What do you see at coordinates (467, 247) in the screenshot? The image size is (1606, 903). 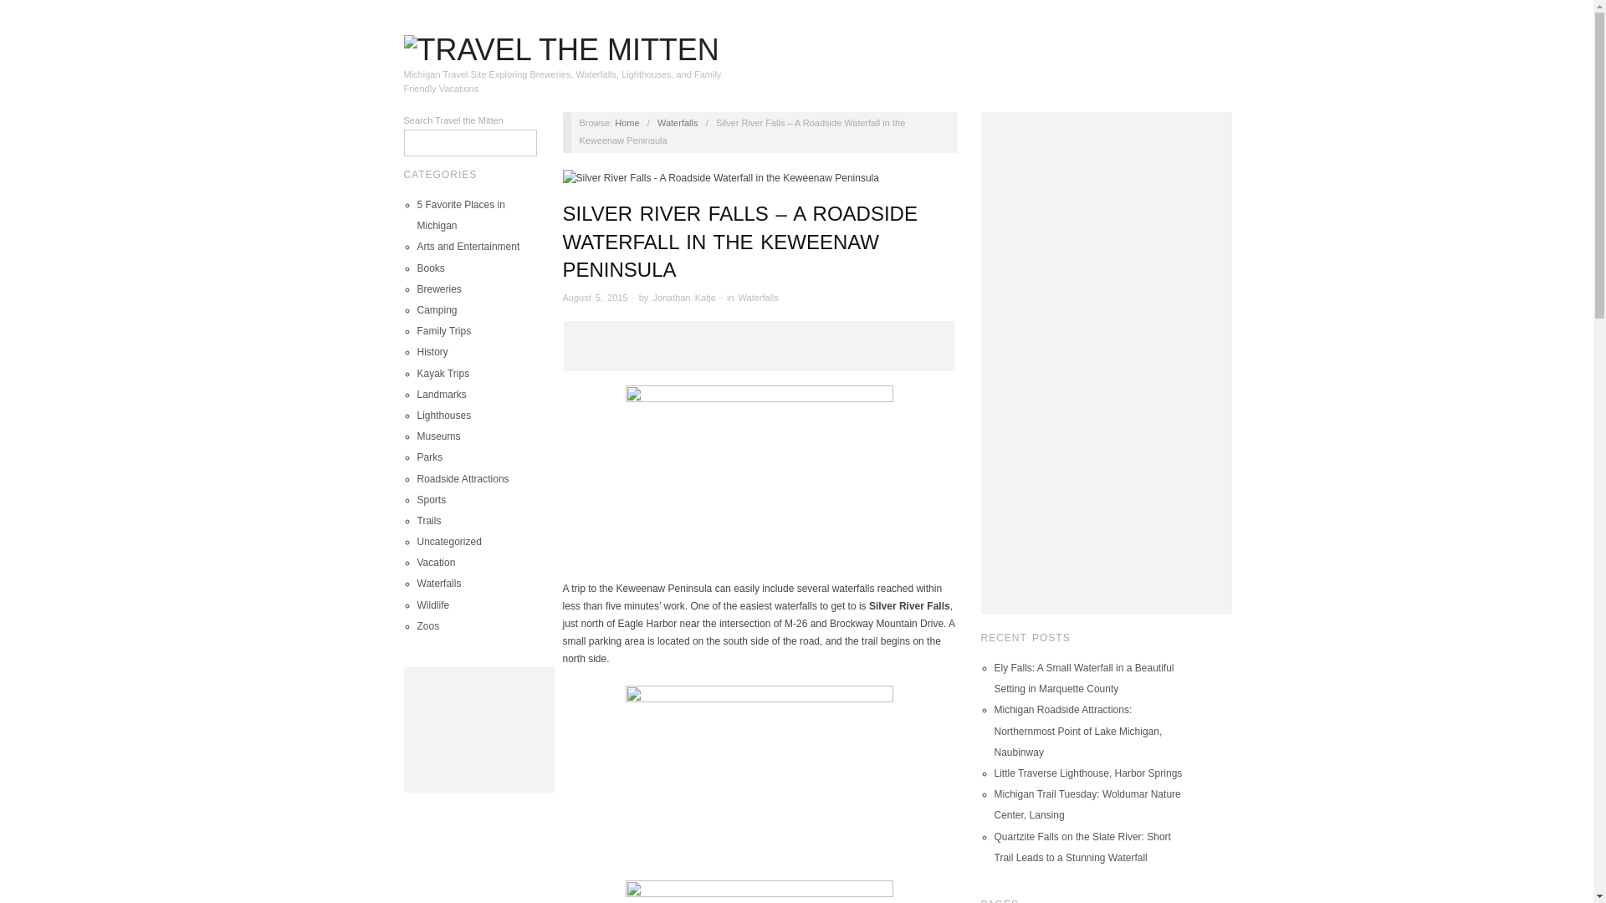 I see `Arts and Entertainment` at bounding box center [467, 247].